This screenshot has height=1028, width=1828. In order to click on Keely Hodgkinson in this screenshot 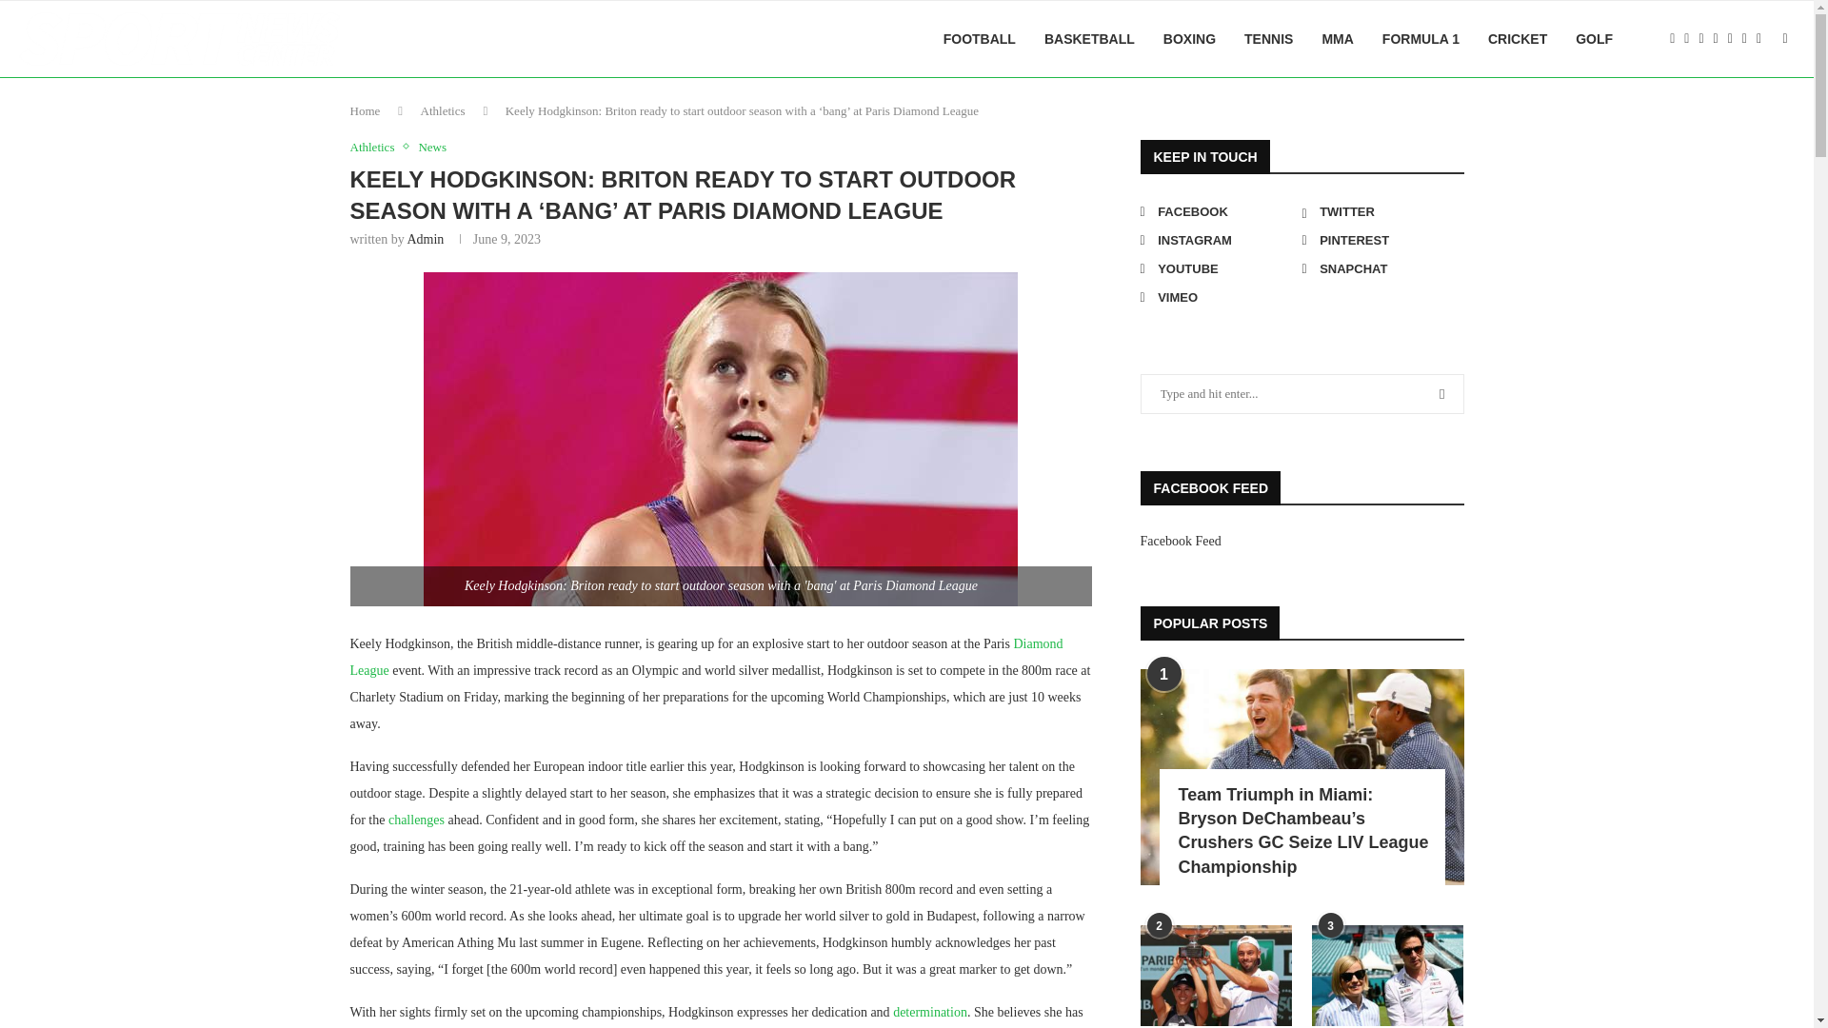, I will do `click(721, 440)`.